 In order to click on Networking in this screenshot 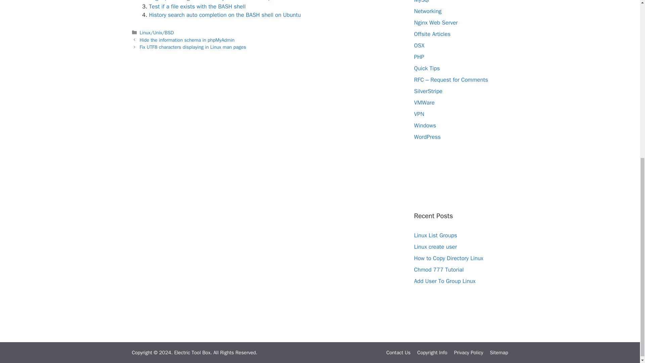, I will do `click(427, 11)`.